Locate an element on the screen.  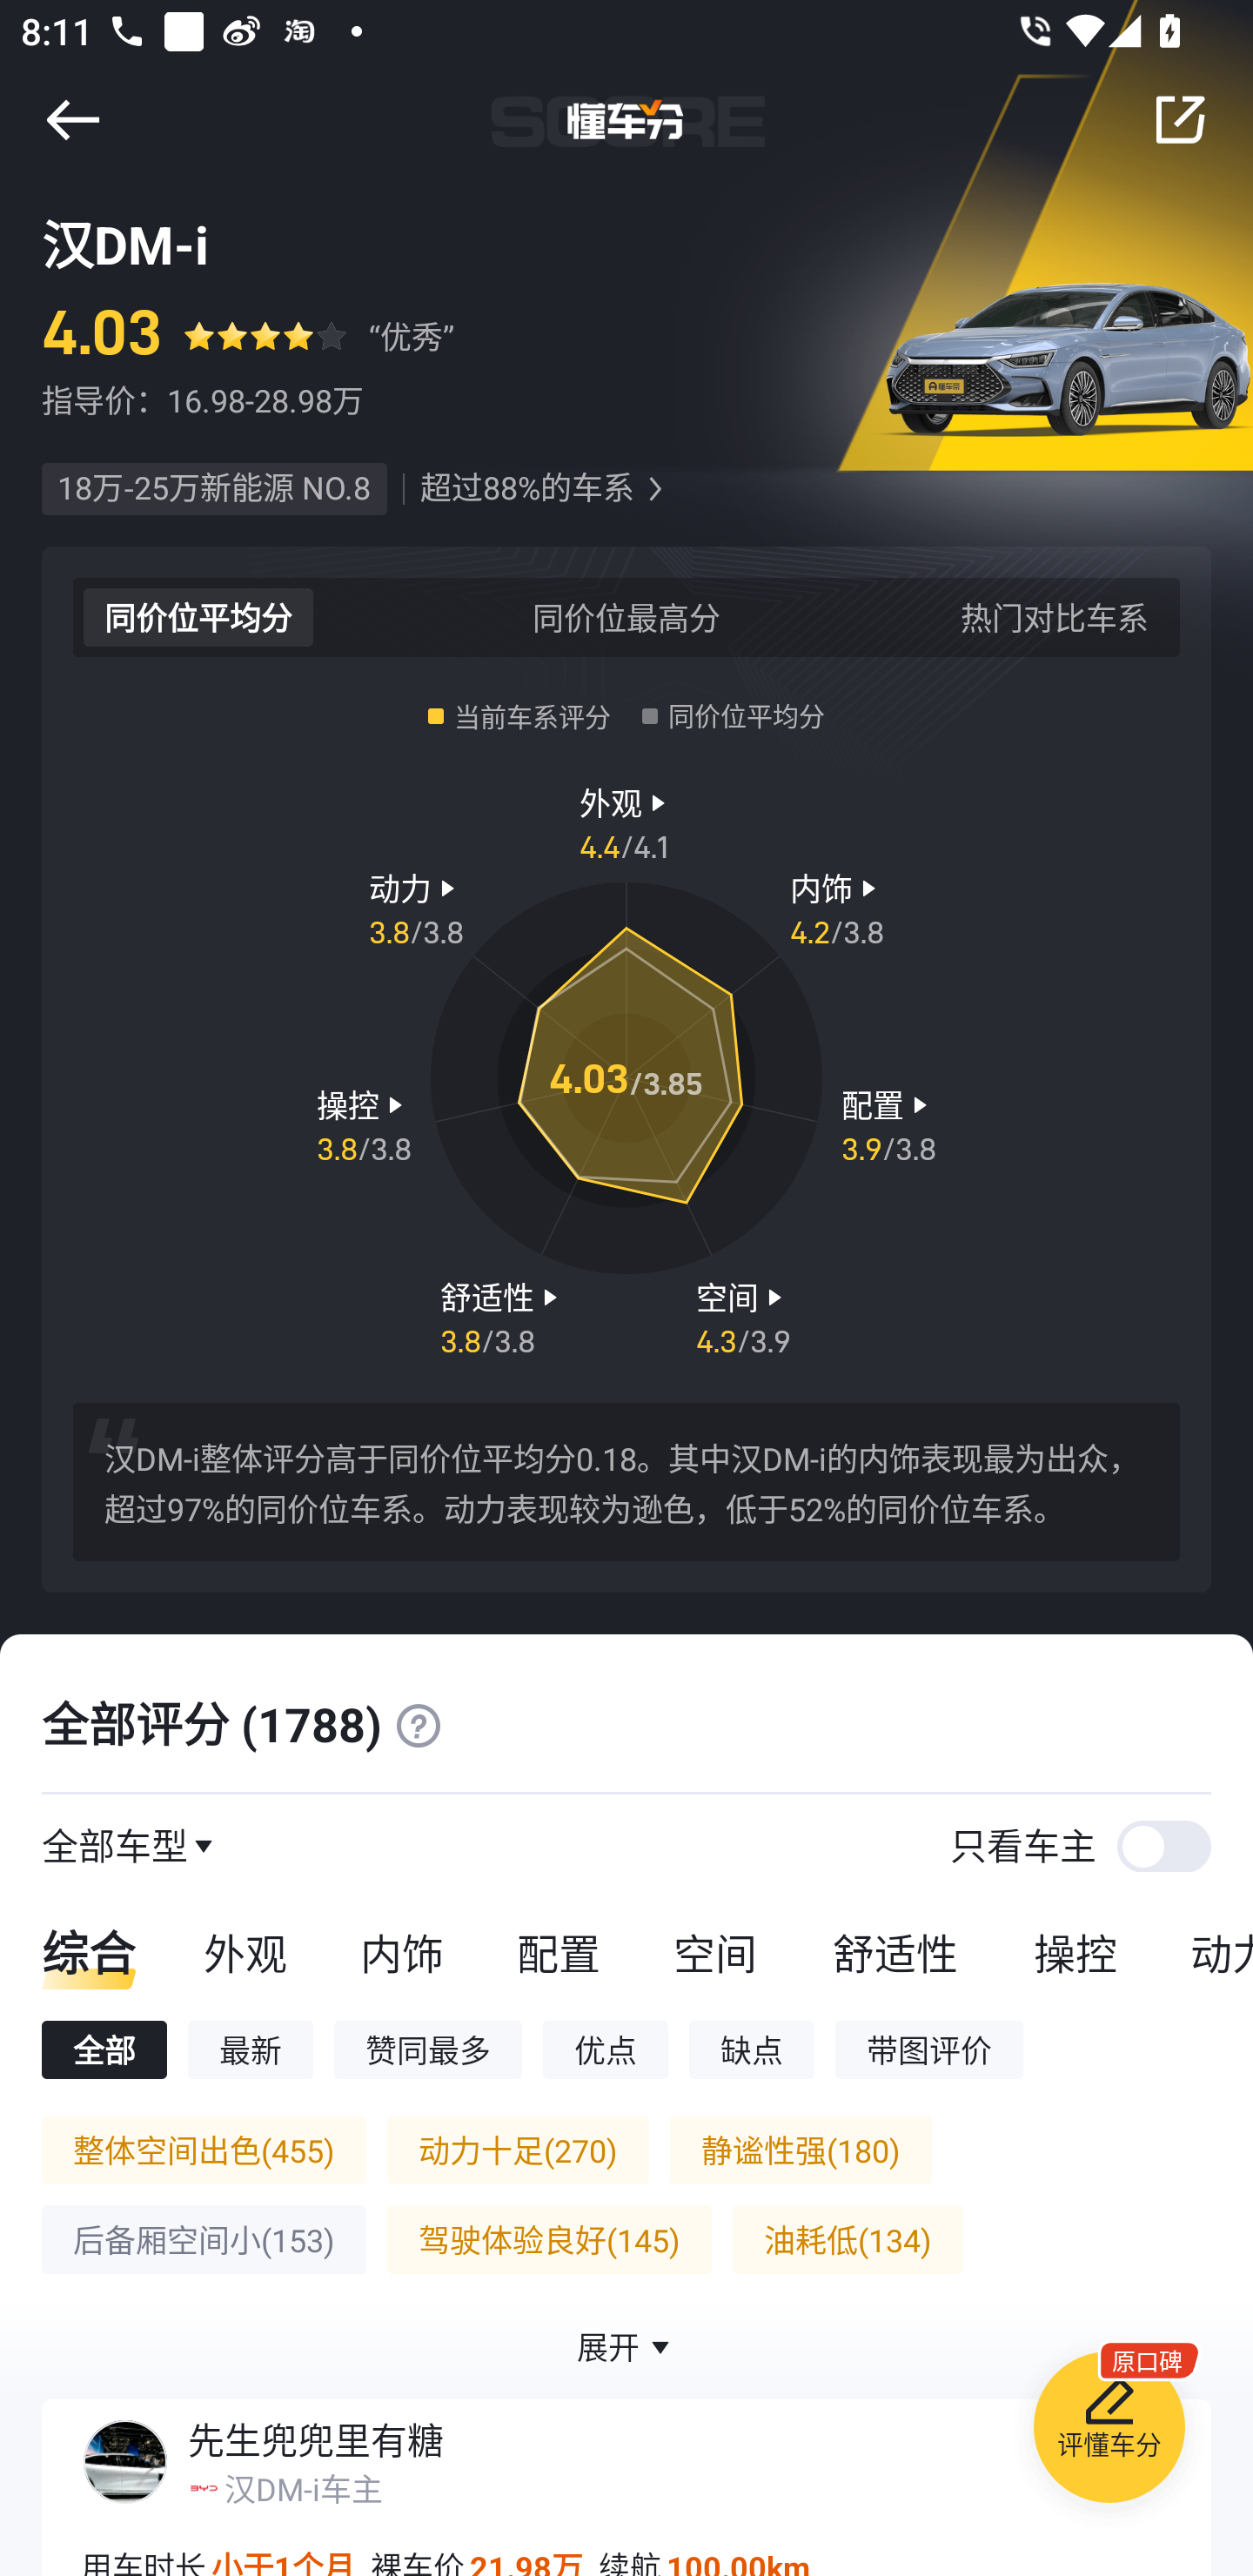
动力  3.8 / 3.8 is located at coordinates (416, 908).